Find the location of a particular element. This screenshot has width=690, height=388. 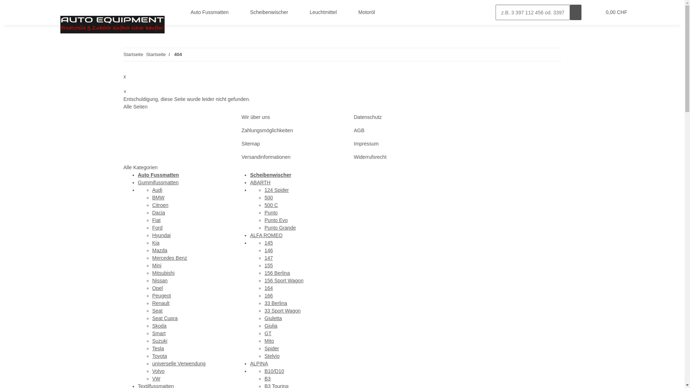

Skoda is located at coordinates (160, 325).